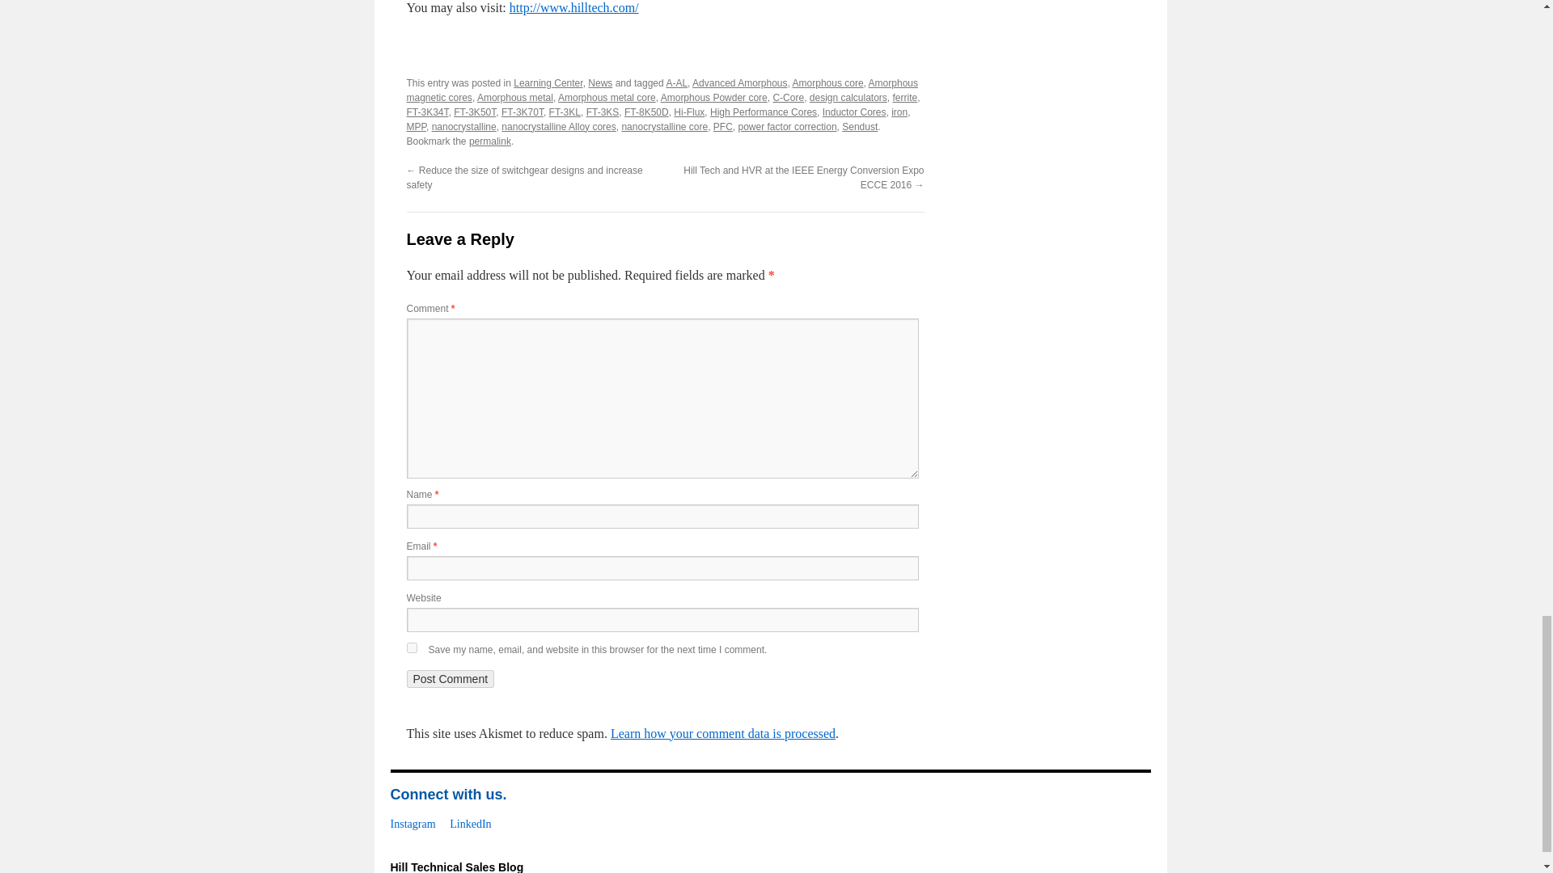 The width and height of the screenshot is (1553, 873). I want to click on ferrite, so click(905, 98).